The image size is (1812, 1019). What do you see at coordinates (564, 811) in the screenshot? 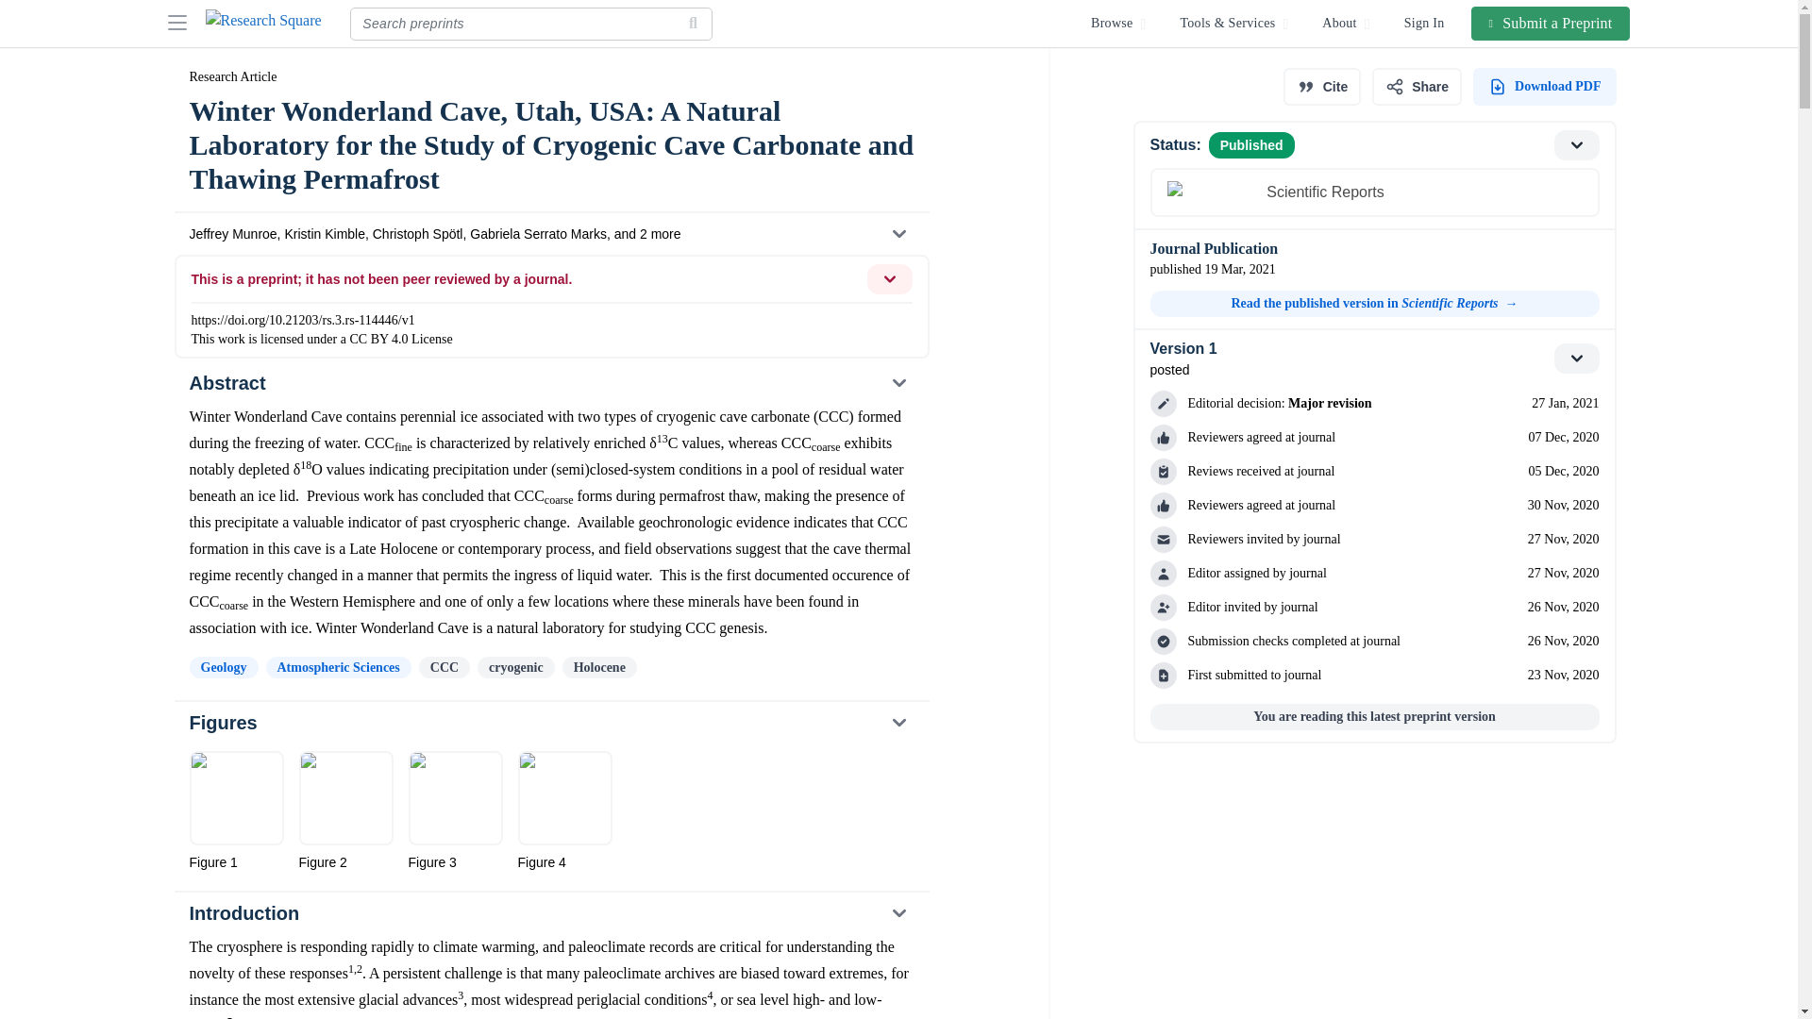
I see `Figure 4` at bounding box center [564, 811].